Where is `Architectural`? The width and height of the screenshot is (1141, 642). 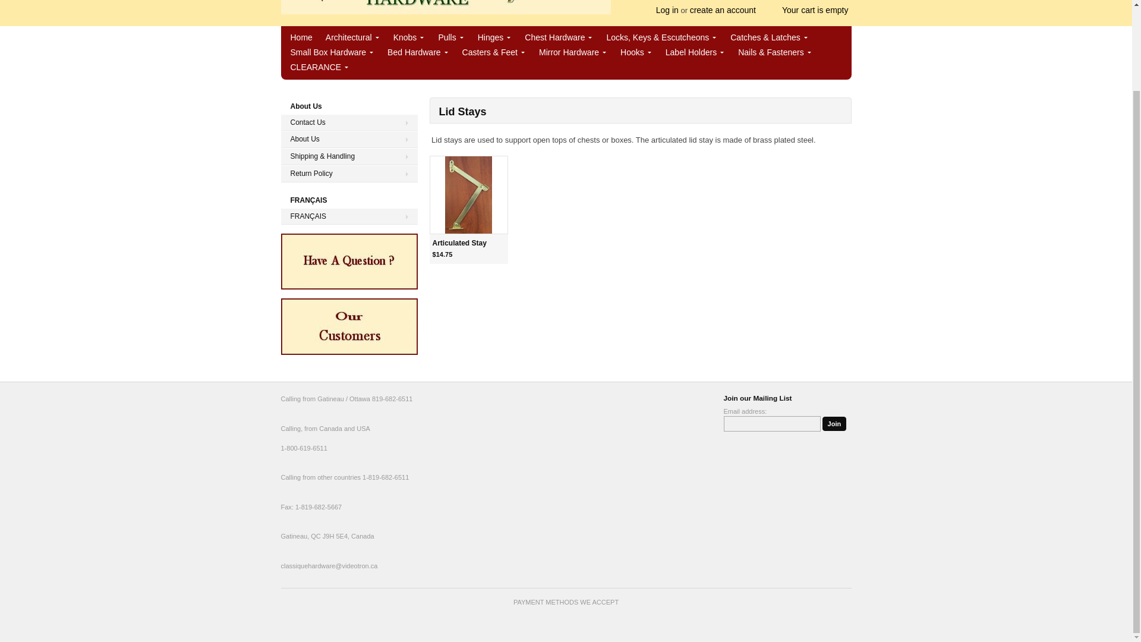 Architectural is located at coordinates (352, 37).